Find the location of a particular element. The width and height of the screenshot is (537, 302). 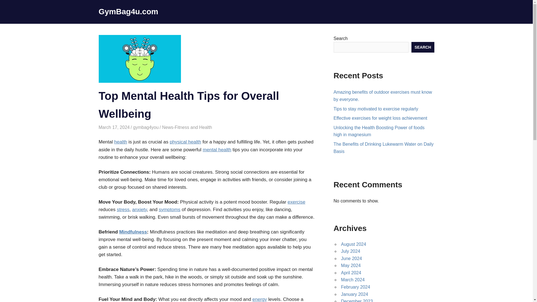

energy is located at coordinates (260, 299).